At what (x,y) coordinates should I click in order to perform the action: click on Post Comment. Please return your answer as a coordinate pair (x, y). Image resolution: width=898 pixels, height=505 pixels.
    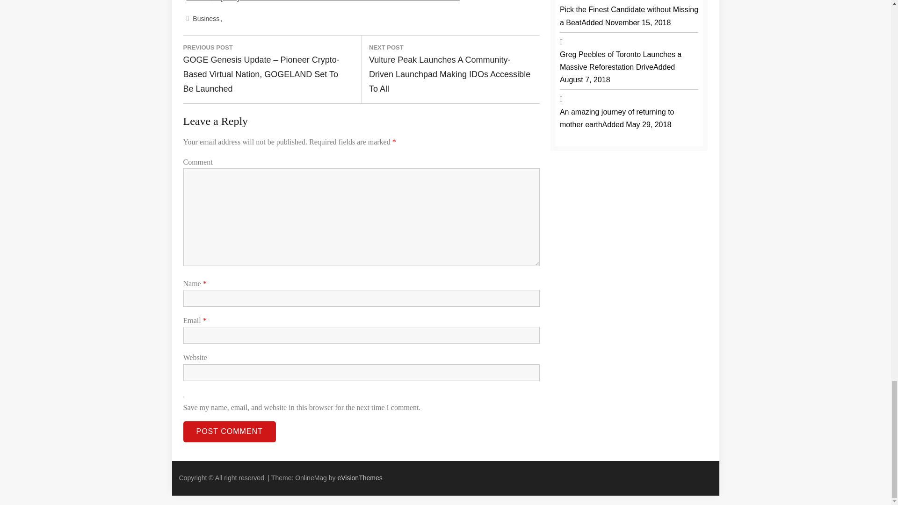
    Looking at the image, I should click on (229, 432).